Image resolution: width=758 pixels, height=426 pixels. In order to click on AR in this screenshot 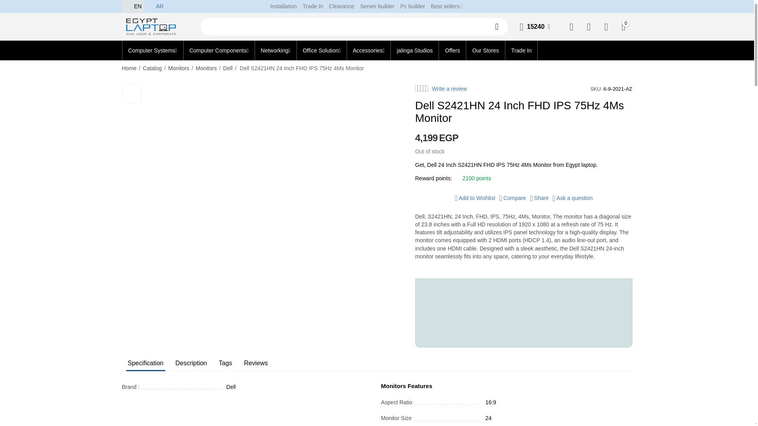, I will do `click(155, 6)`.